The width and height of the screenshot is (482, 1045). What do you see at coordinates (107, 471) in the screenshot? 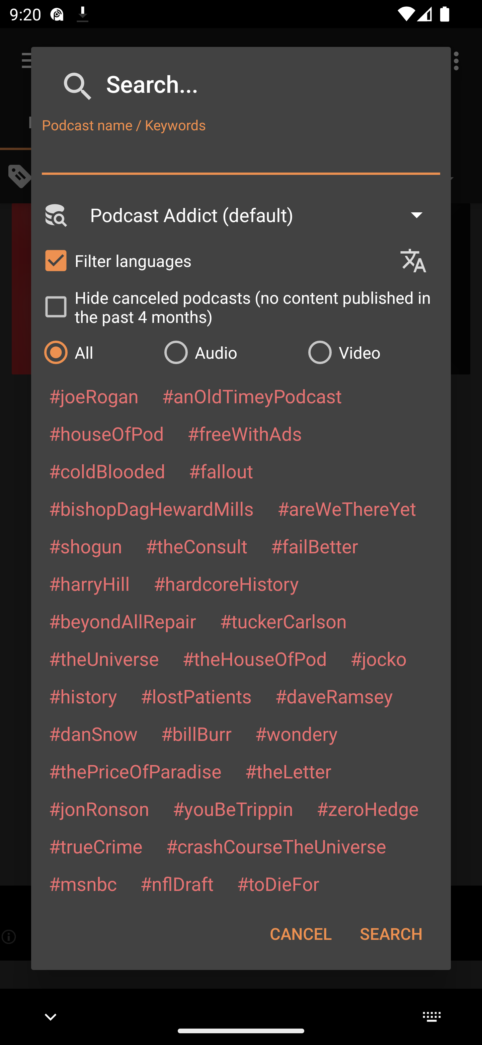
I see `#coldBlooded` at bounding box center [107, 471].